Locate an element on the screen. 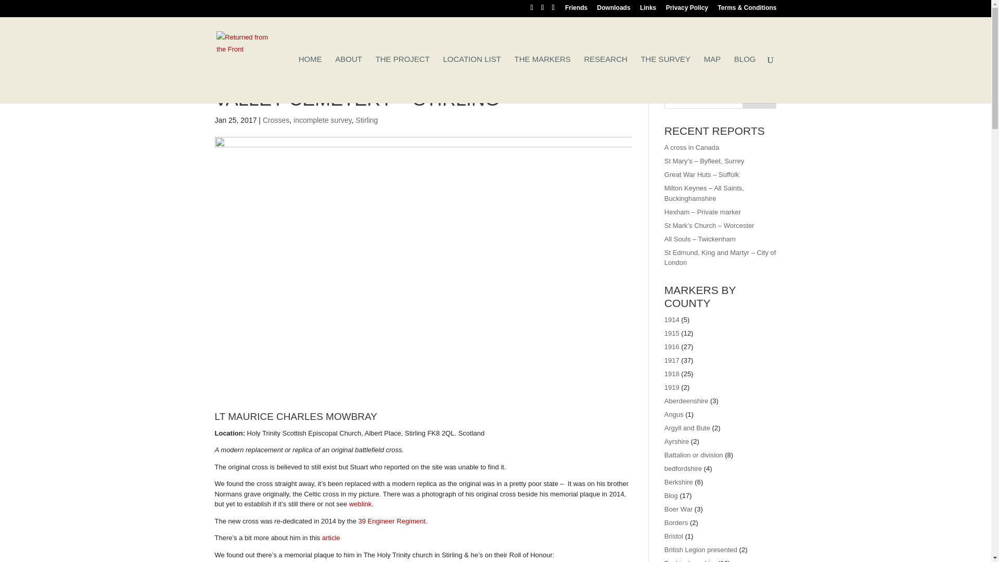 The height and width of the screenshot is (562, 999). incomplete survey is located at coordinates (323, 120).